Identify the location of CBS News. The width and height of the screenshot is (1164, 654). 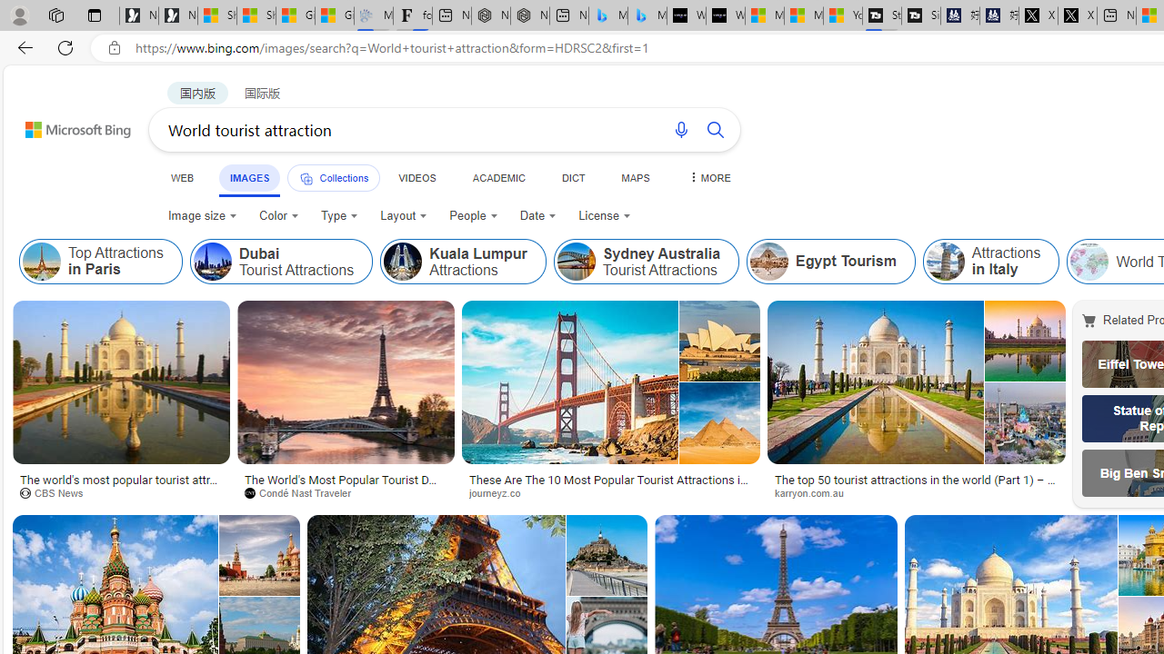
(58, 492).